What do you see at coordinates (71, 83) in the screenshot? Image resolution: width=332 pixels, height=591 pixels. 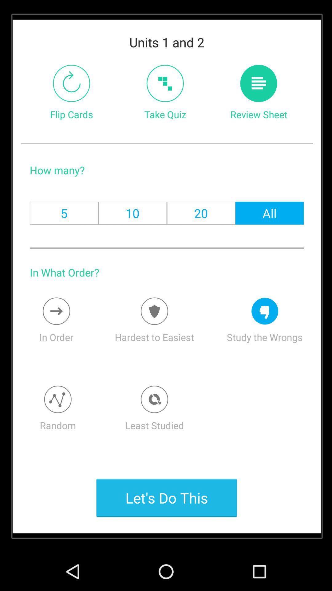 I see `switch autoplay` at bounding box center [71, 83].